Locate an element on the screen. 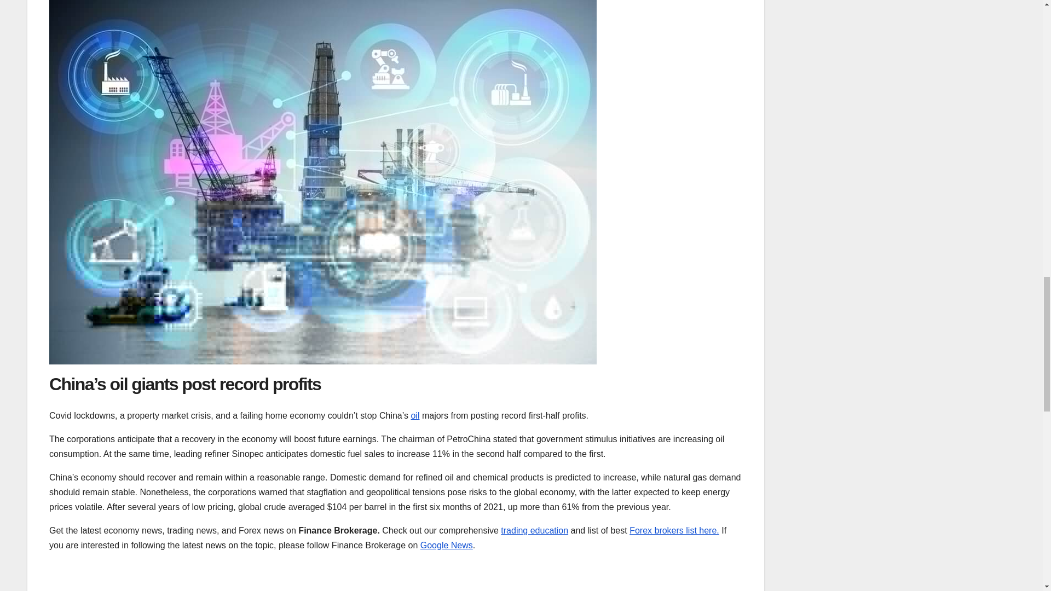 The height and width of the screenshot is (591, 1051). Google News is located at coordinates (447, 545).